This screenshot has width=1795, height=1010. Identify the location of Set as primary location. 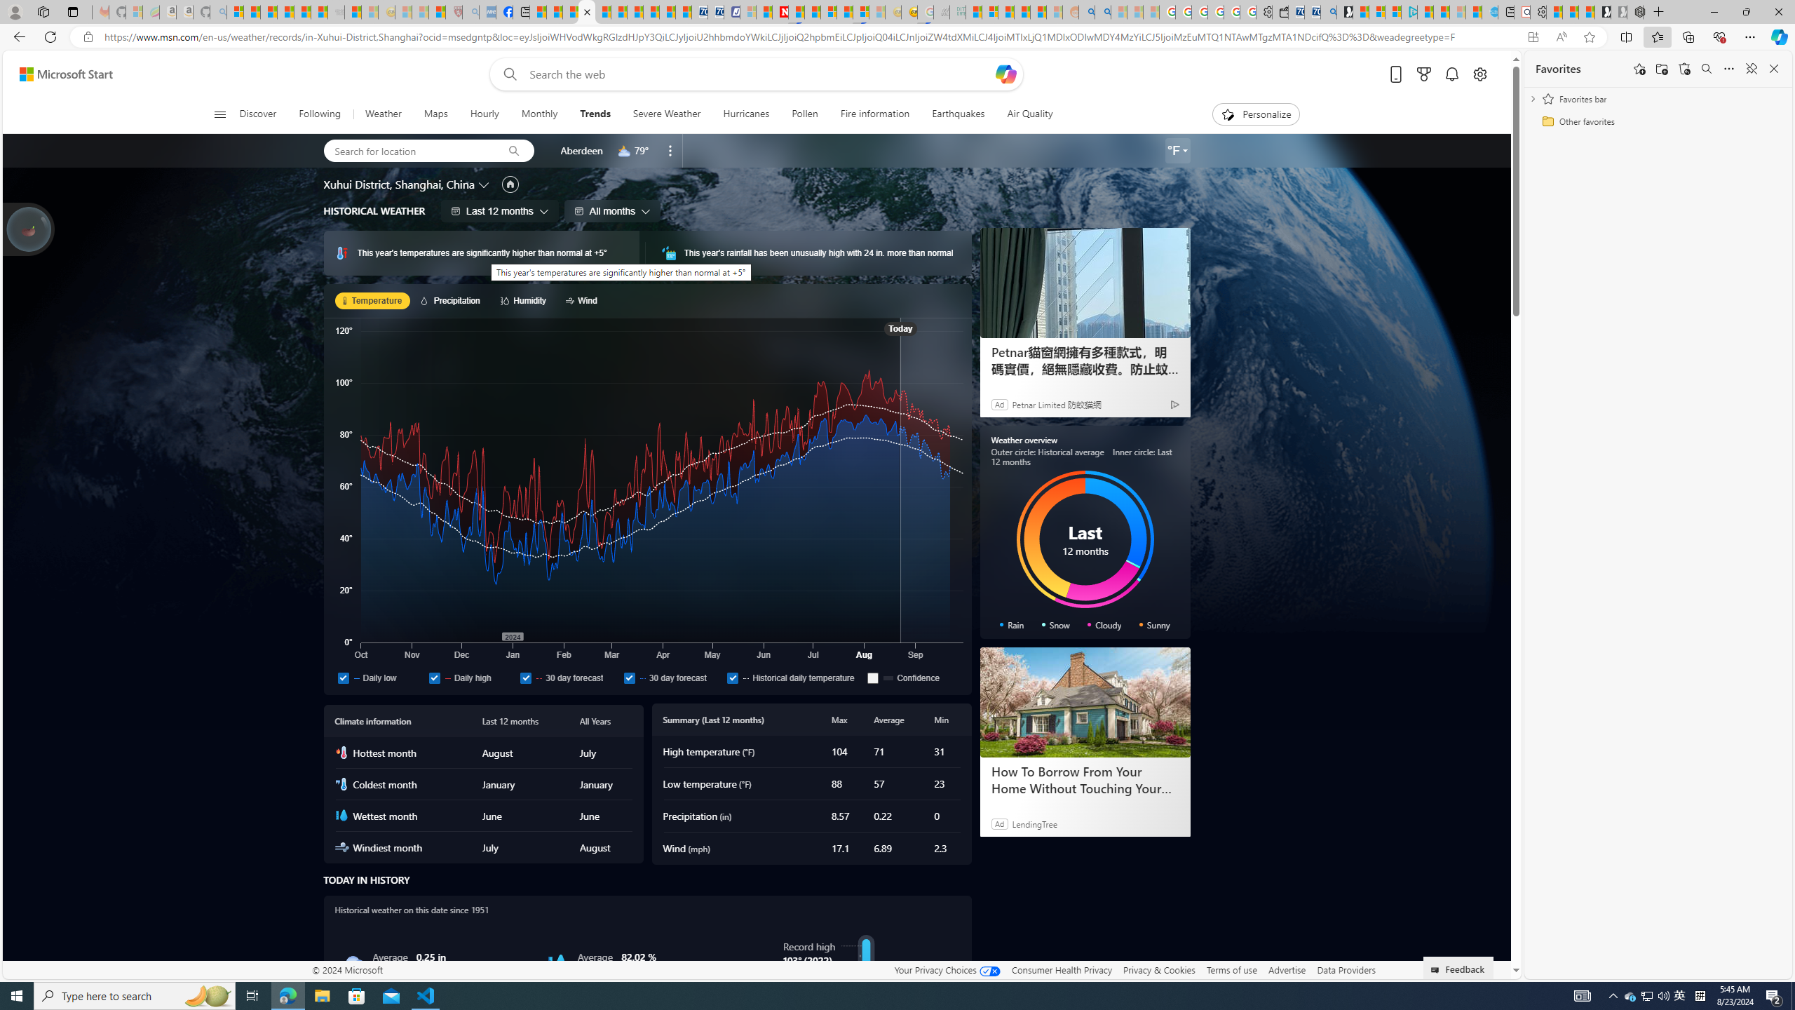
(509, 184).